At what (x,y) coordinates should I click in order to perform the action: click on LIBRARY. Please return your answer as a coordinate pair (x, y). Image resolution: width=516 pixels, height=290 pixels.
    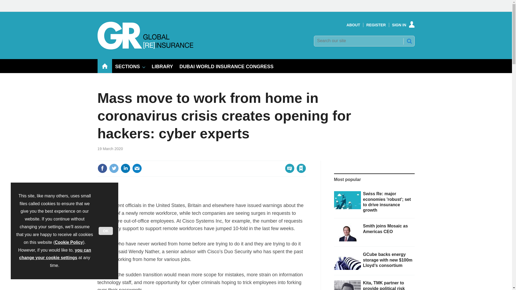
    Looking at the image, I should click on (162, 66).